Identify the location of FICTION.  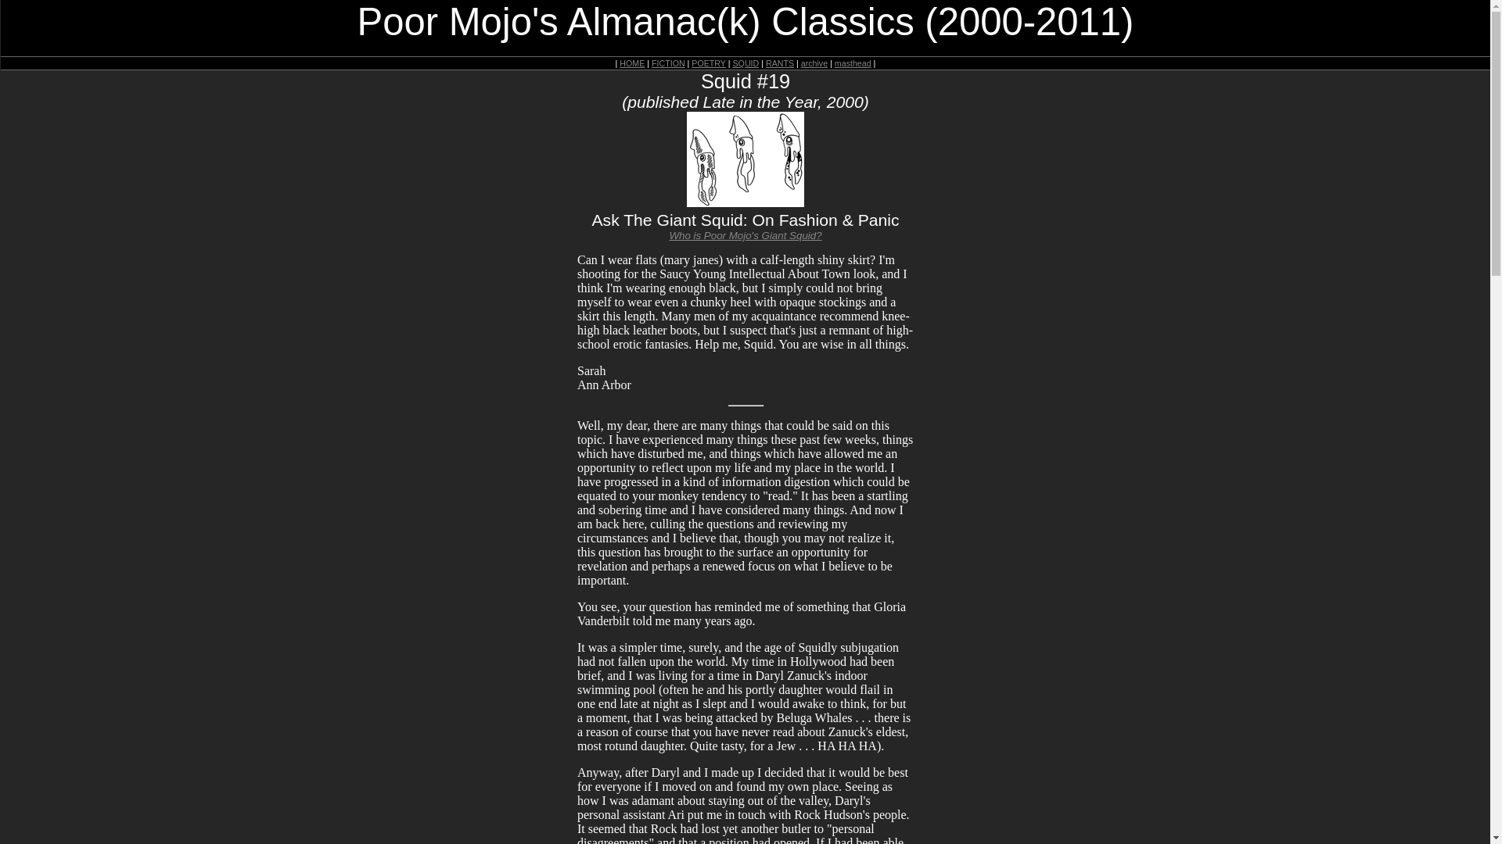
(668, 63).